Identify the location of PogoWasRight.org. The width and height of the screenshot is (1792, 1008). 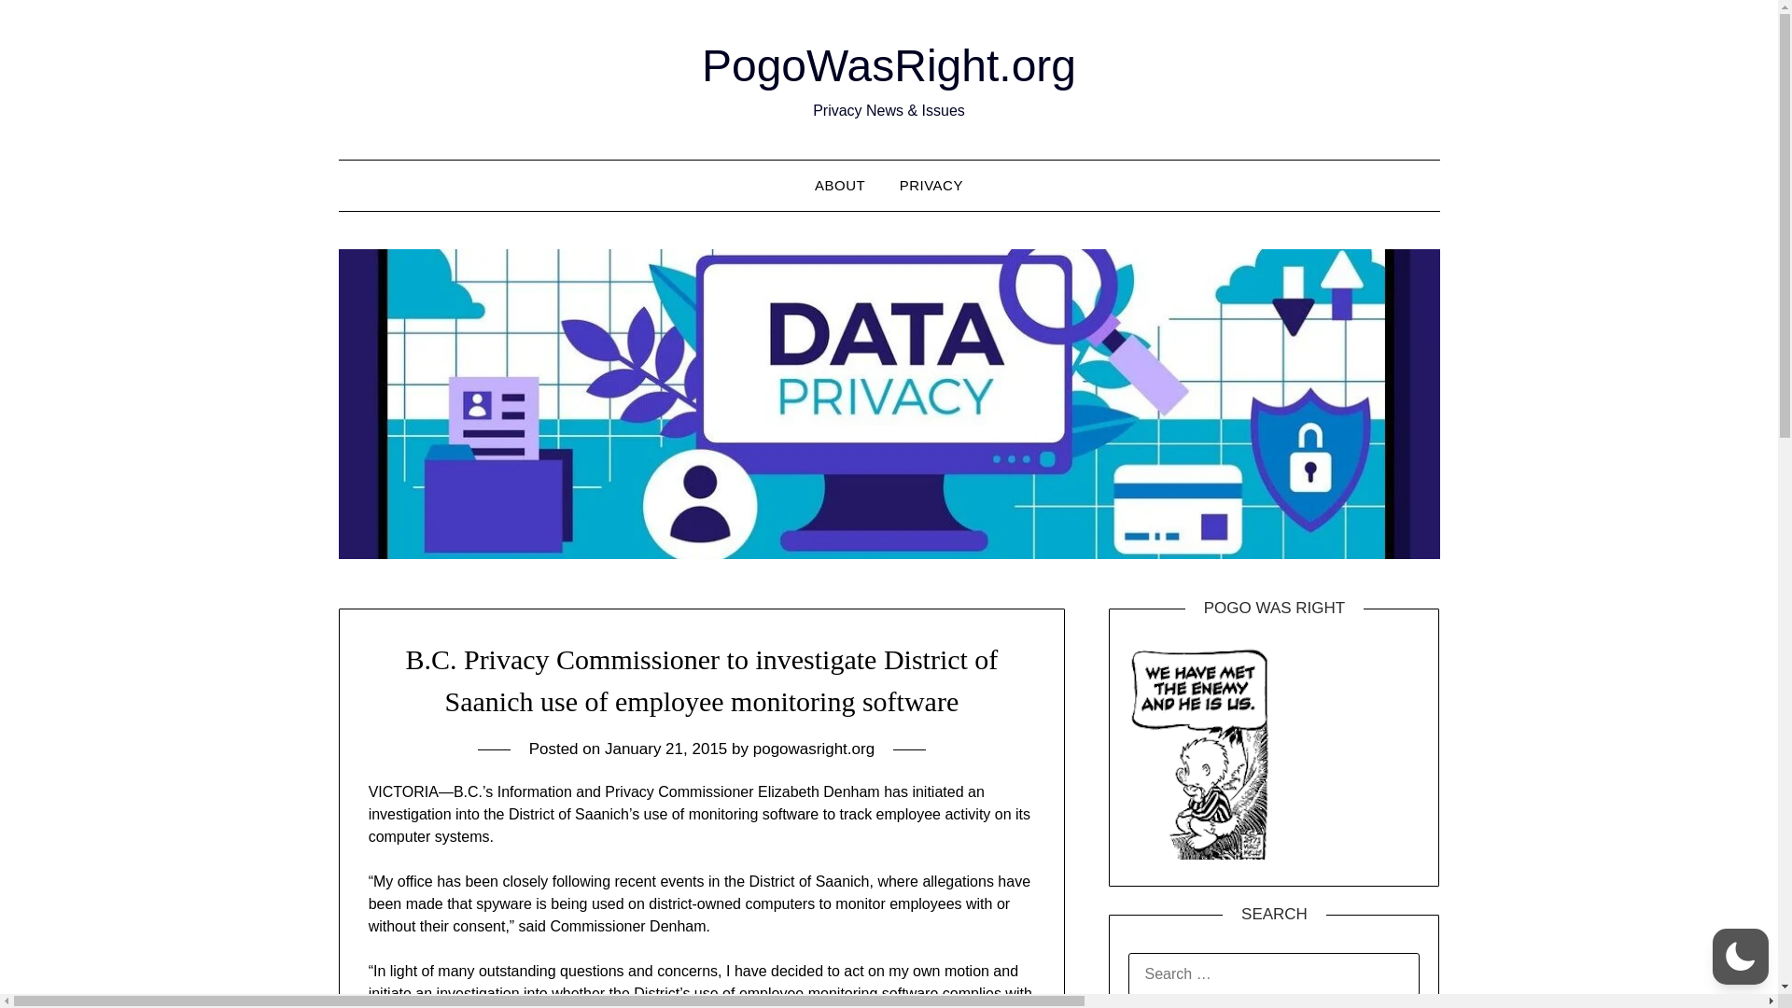
(889, 65).